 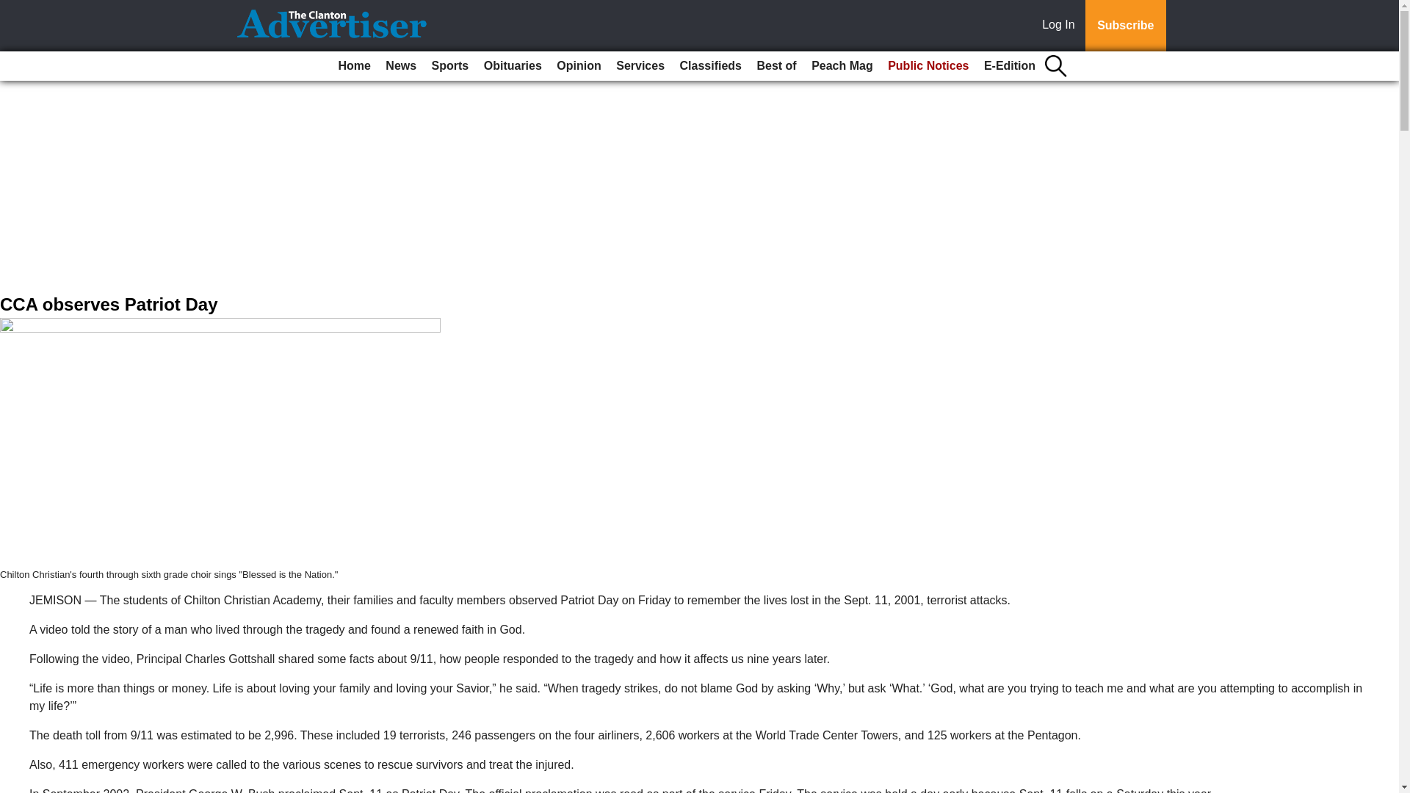 What do you see at coordinates (640, 66) in the screenshot?
I see `Services` at bounding box center [640, 66].